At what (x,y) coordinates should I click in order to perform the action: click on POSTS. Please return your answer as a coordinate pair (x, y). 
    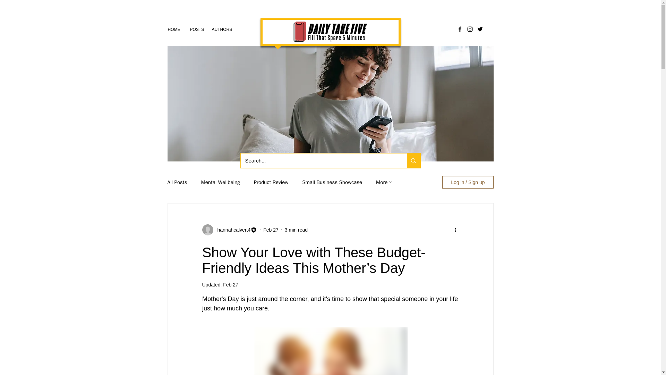
    Looking at the image, I should click on (196, 30).